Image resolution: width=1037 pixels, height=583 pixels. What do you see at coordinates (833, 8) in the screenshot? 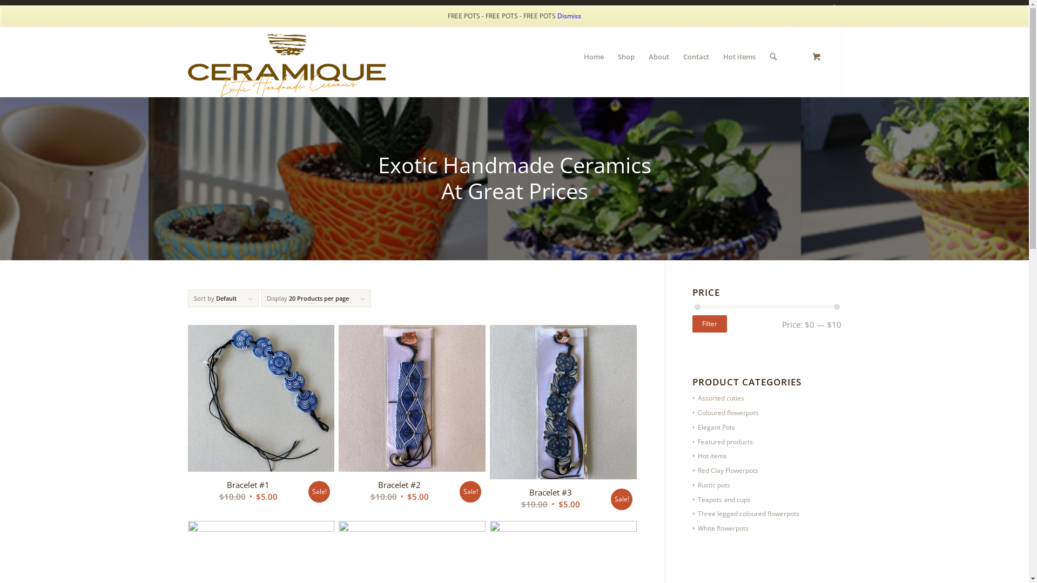
I see `Facebook` at bounding box center [833, 8].